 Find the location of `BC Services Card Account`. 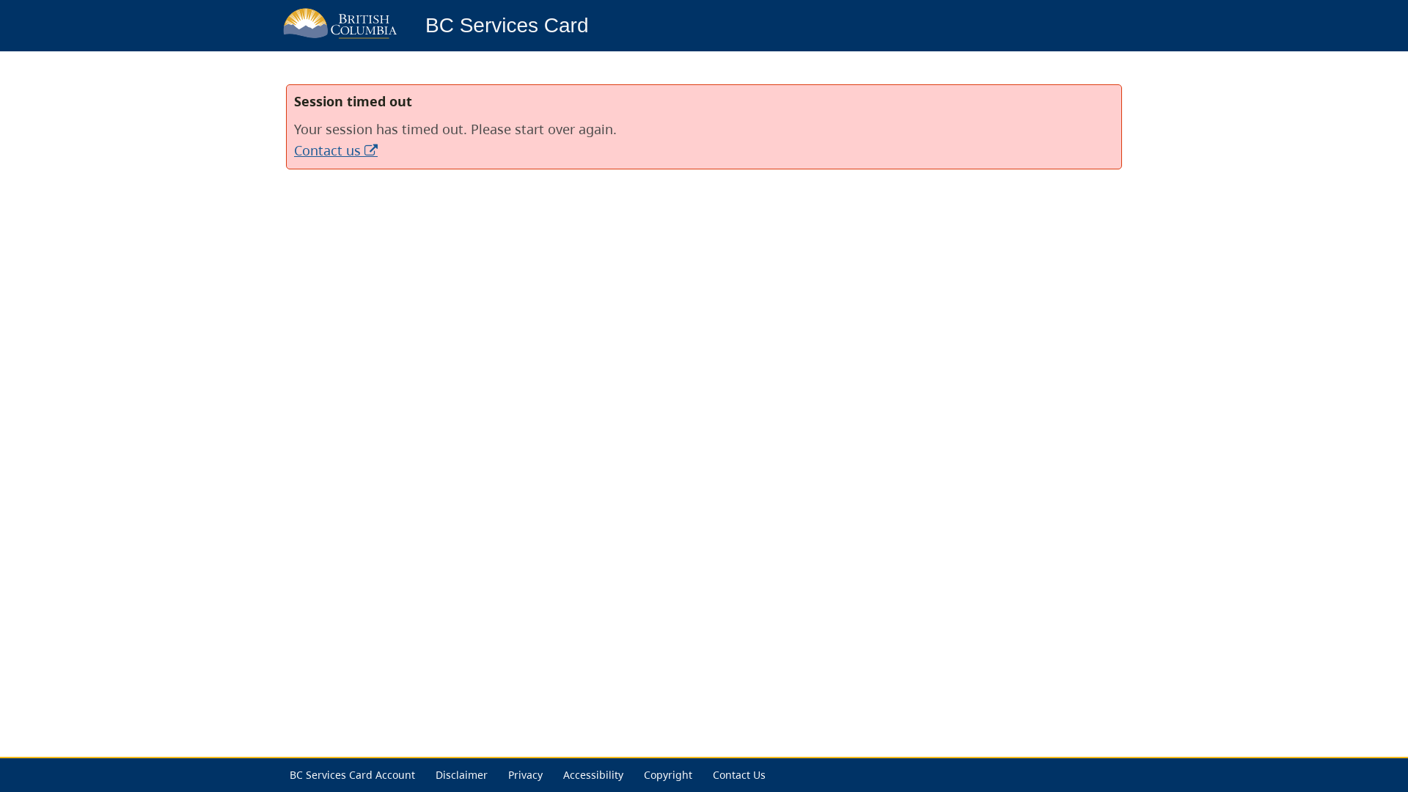

BC Services Card Account is located at coordinates (352, 774).